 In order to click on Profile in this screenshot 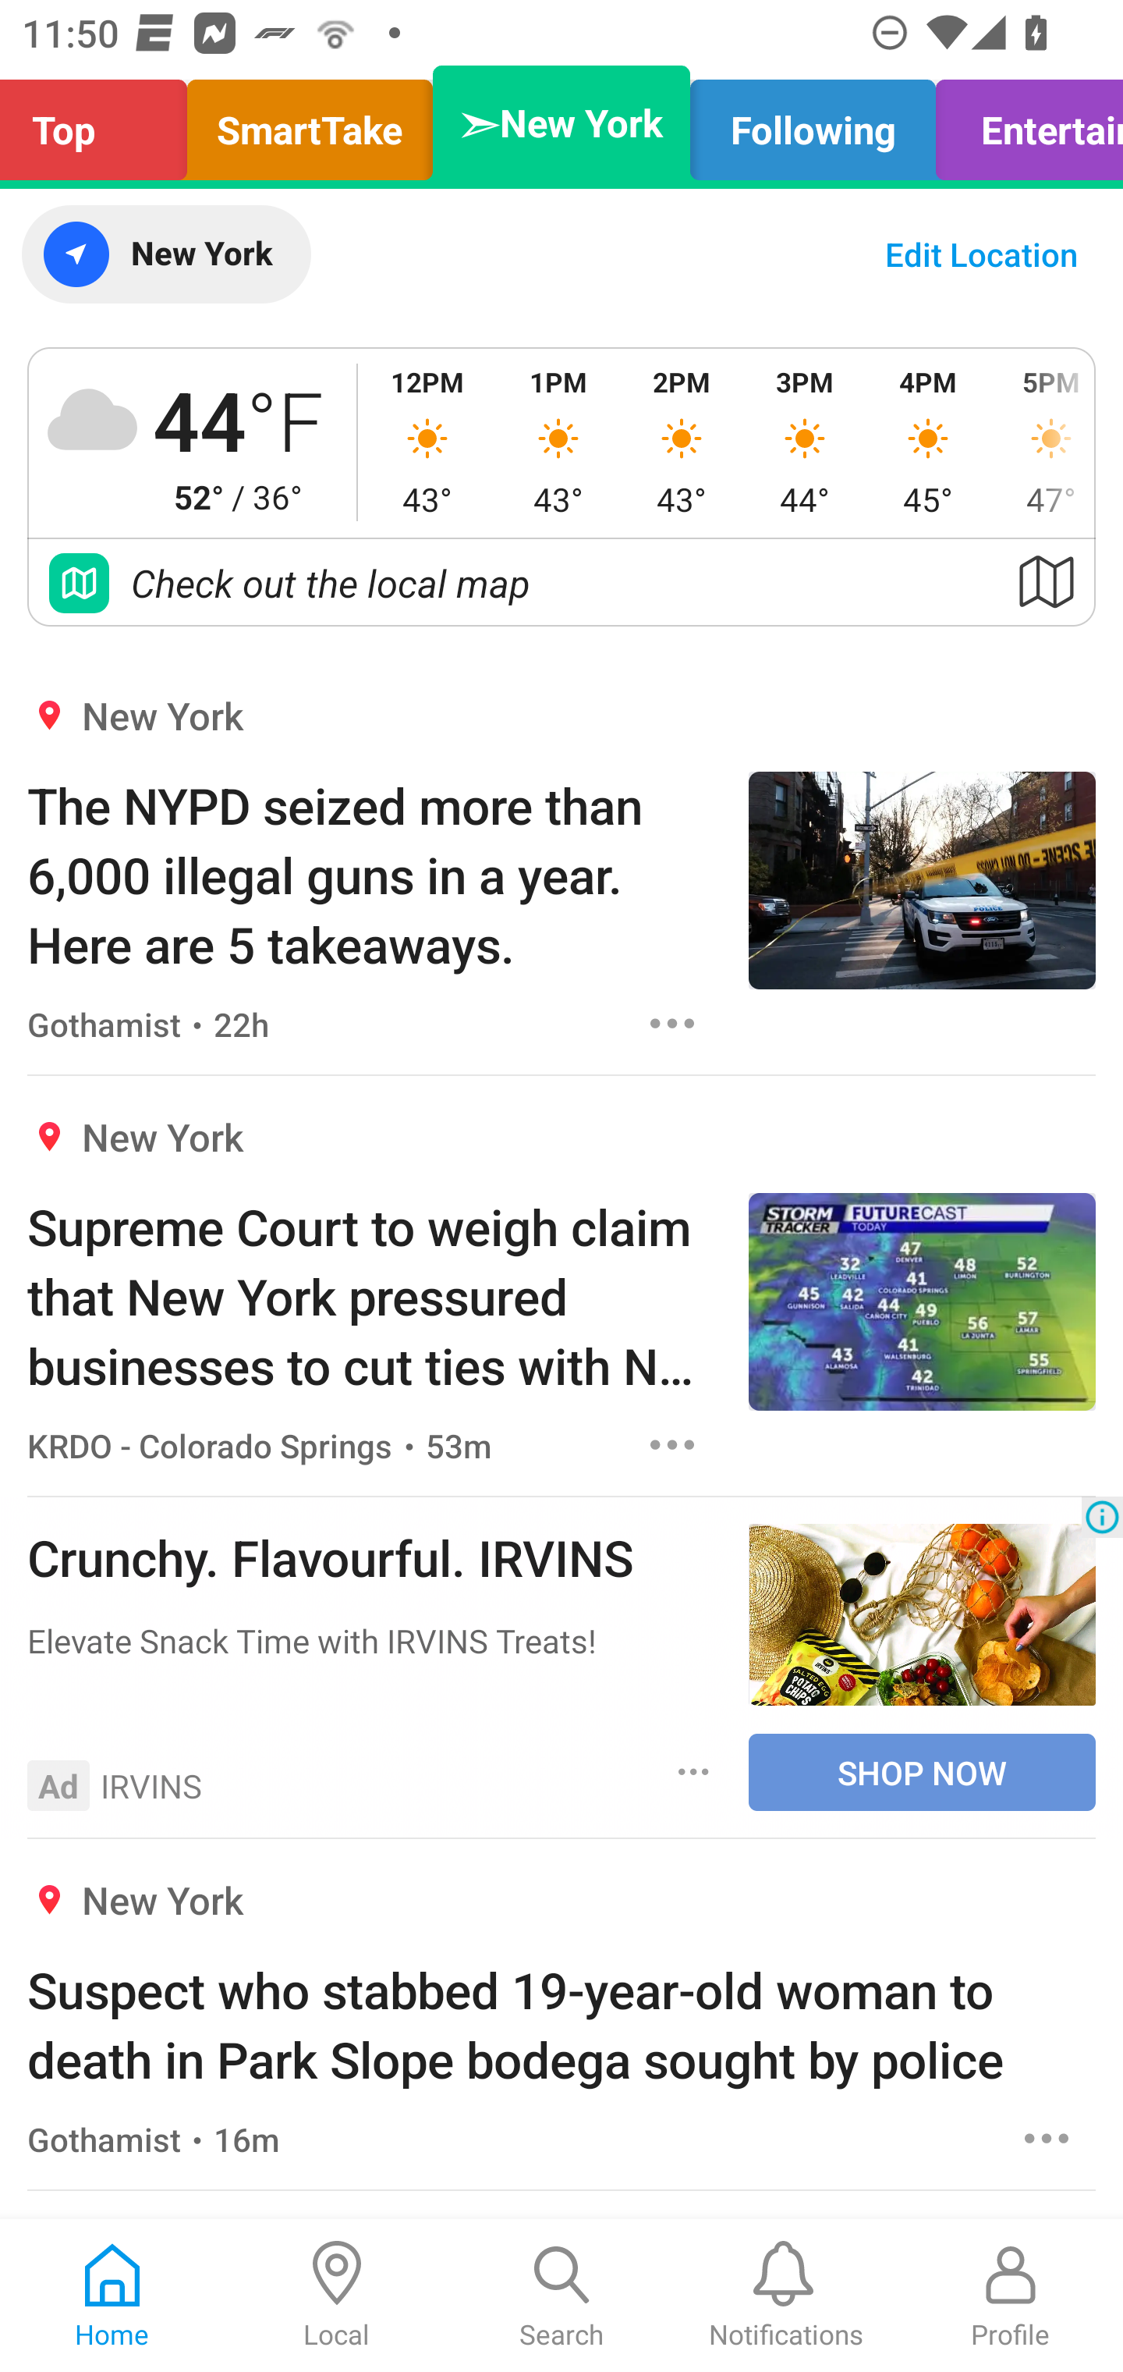, I will do `click(1011, 2296)`.